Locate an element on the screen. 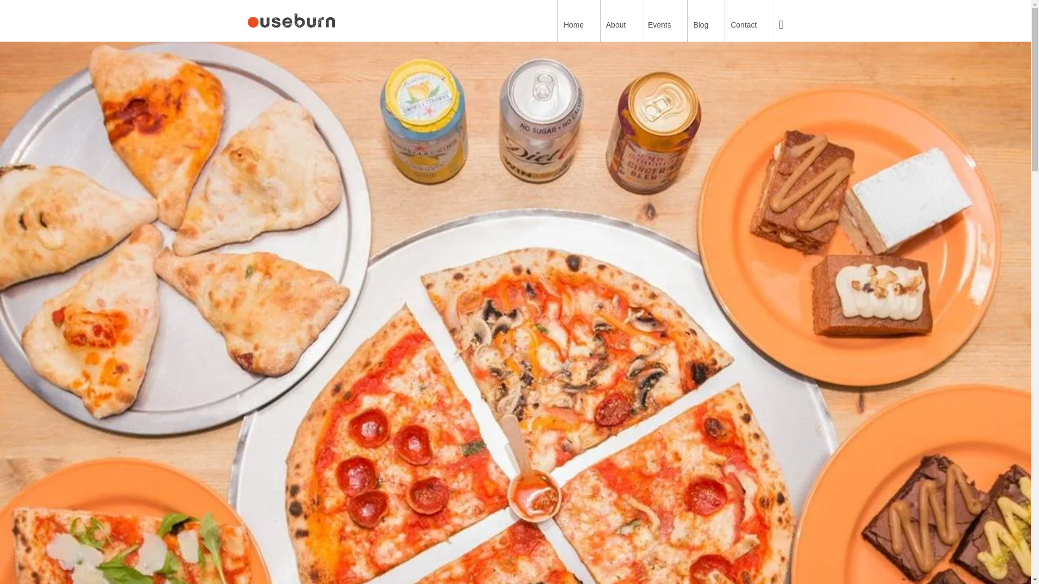 This screenshot has height=584, width=1039. About is located at coordinates (621, 21).